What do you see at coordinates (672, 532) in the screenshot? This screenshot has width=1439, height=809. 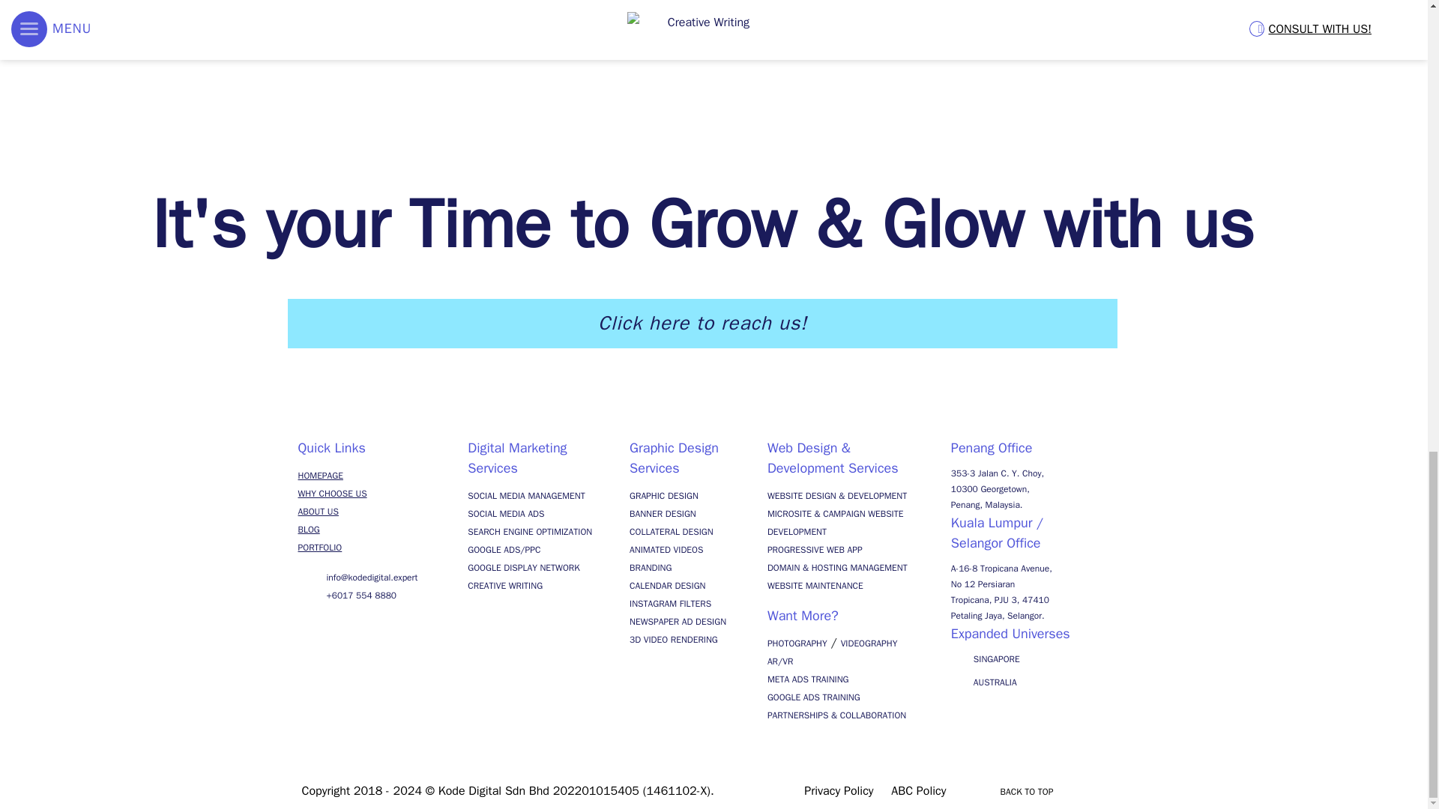 I see `COLLATERAL DESIGN` at bounding box center [672, 532].